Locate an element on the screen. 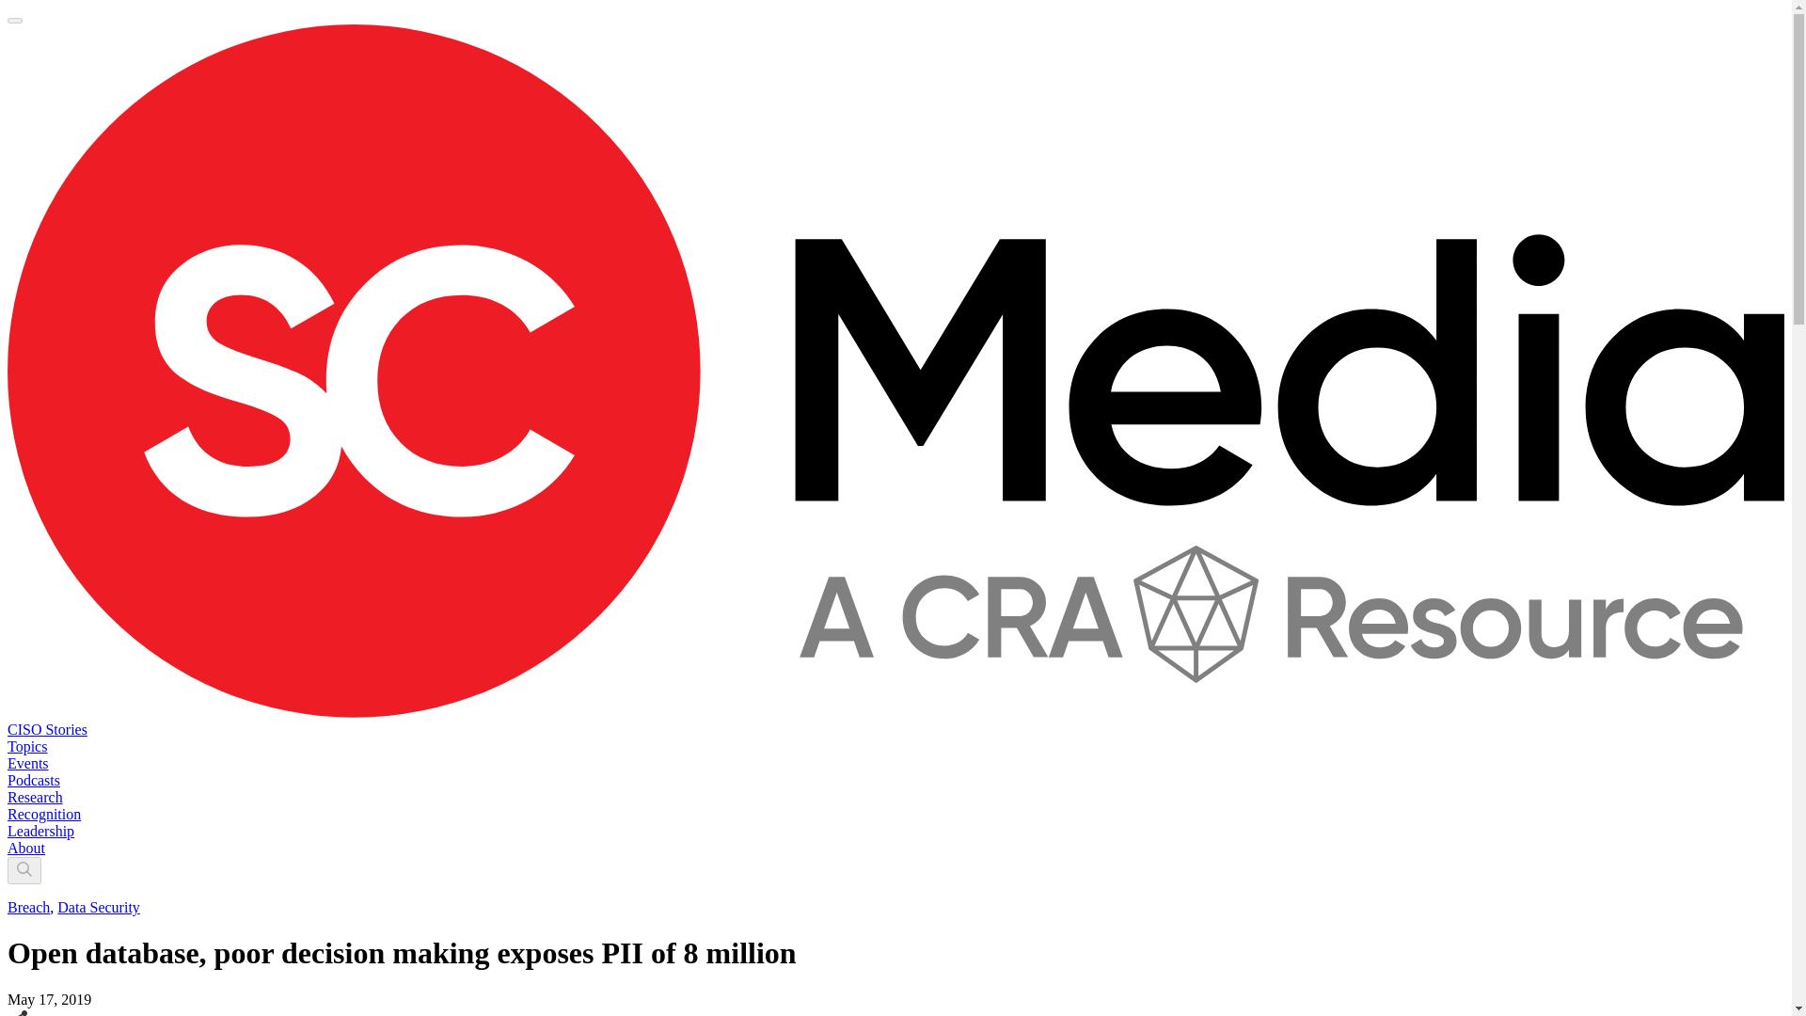 This screenshot has height=1016, width=1806. Events is located at coordinates (27, 763).